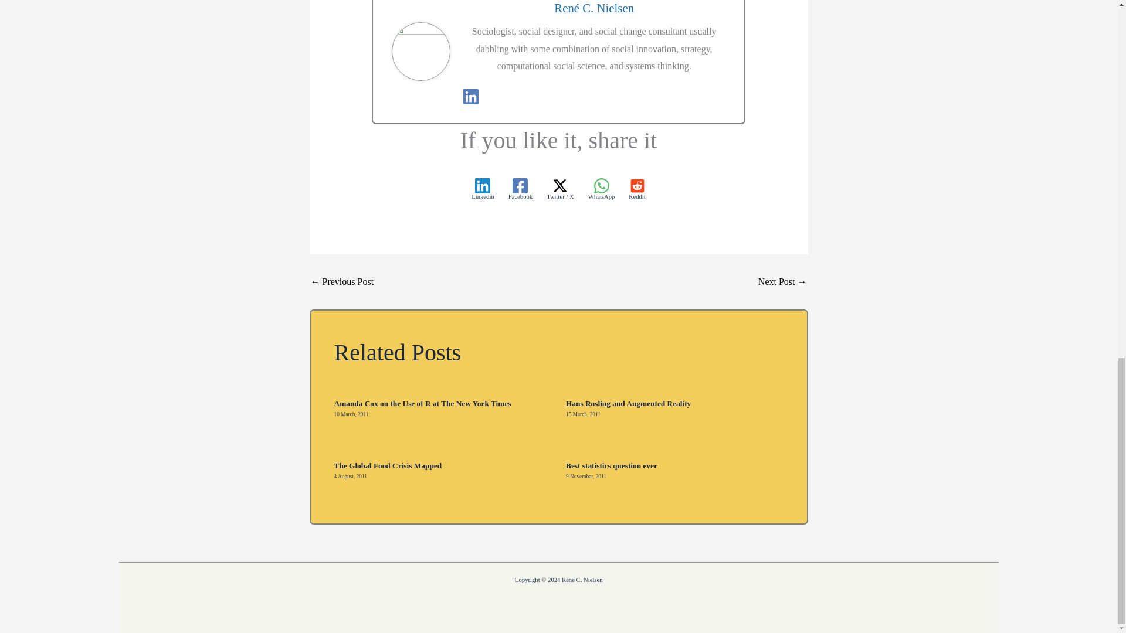 The height and width of the screenshot is (633, 1126). I want to click on The Global Food Crisis Mapped, so click(388, 465).